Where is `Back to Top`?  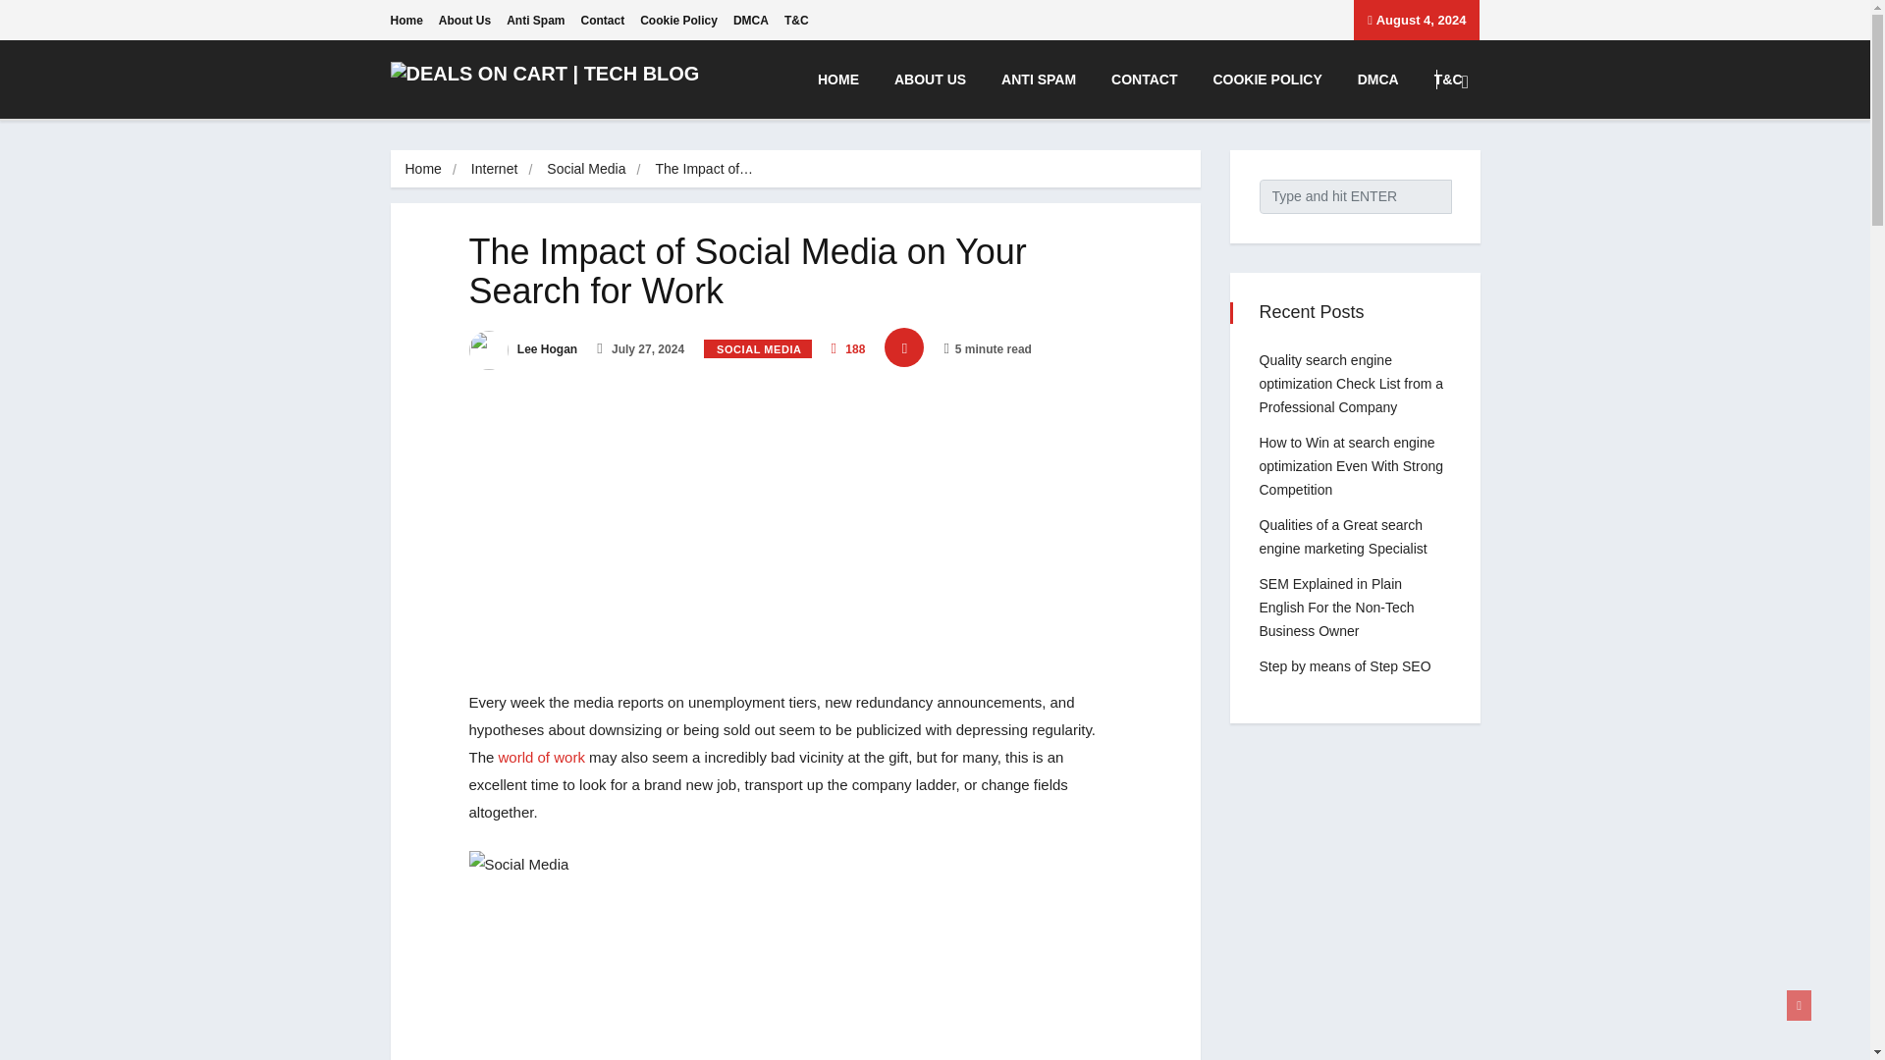
Back to Top is located at coordinates (1799, 1005).